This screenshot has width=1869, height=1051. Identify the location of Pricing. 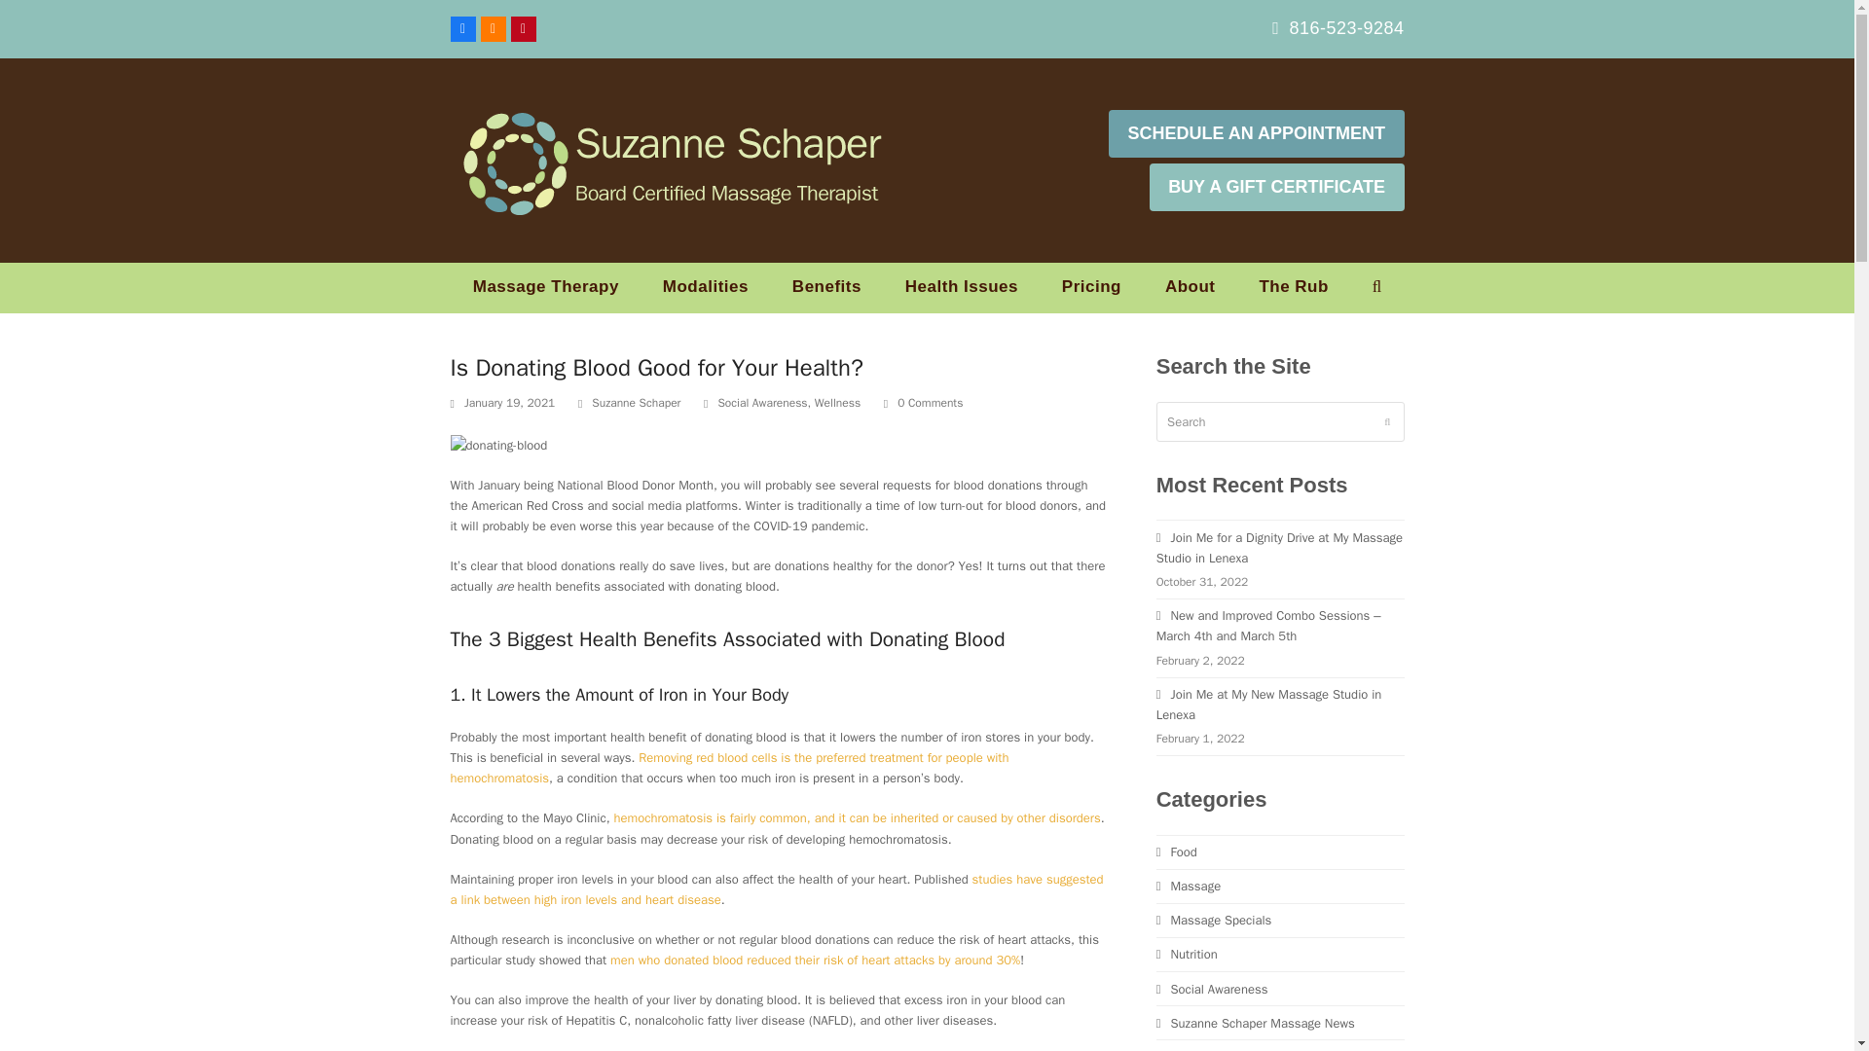
(1091, 288).